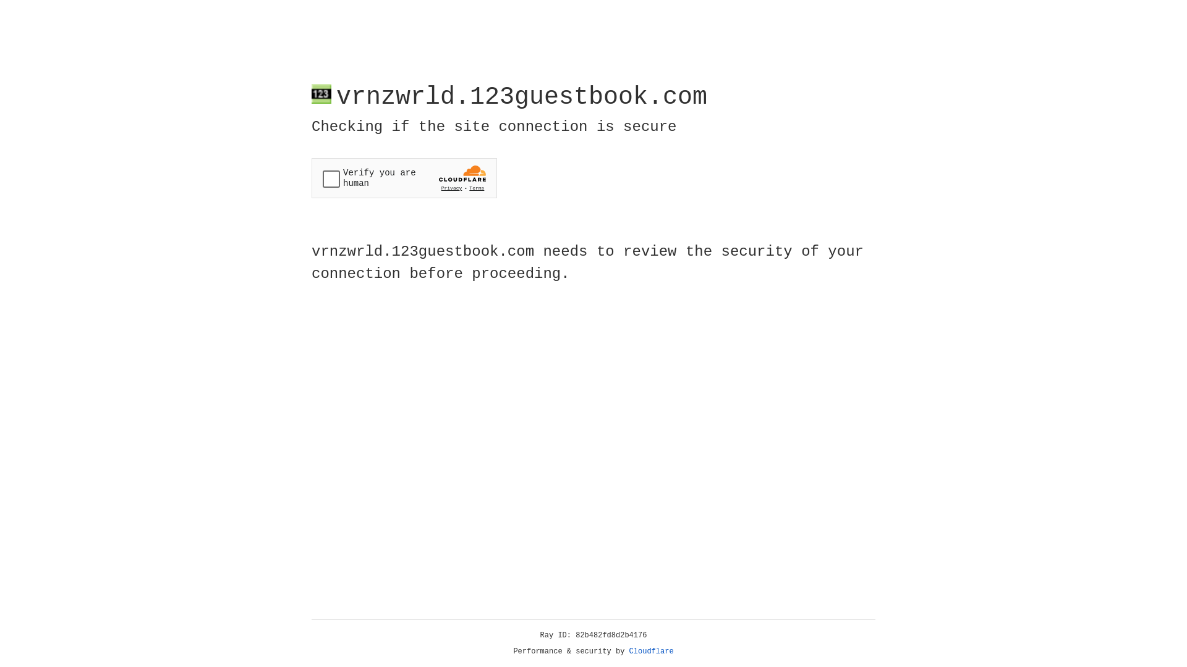 This screenshot has width=1187, height=667. I want to click on Cloudflare, so click(652, 652).